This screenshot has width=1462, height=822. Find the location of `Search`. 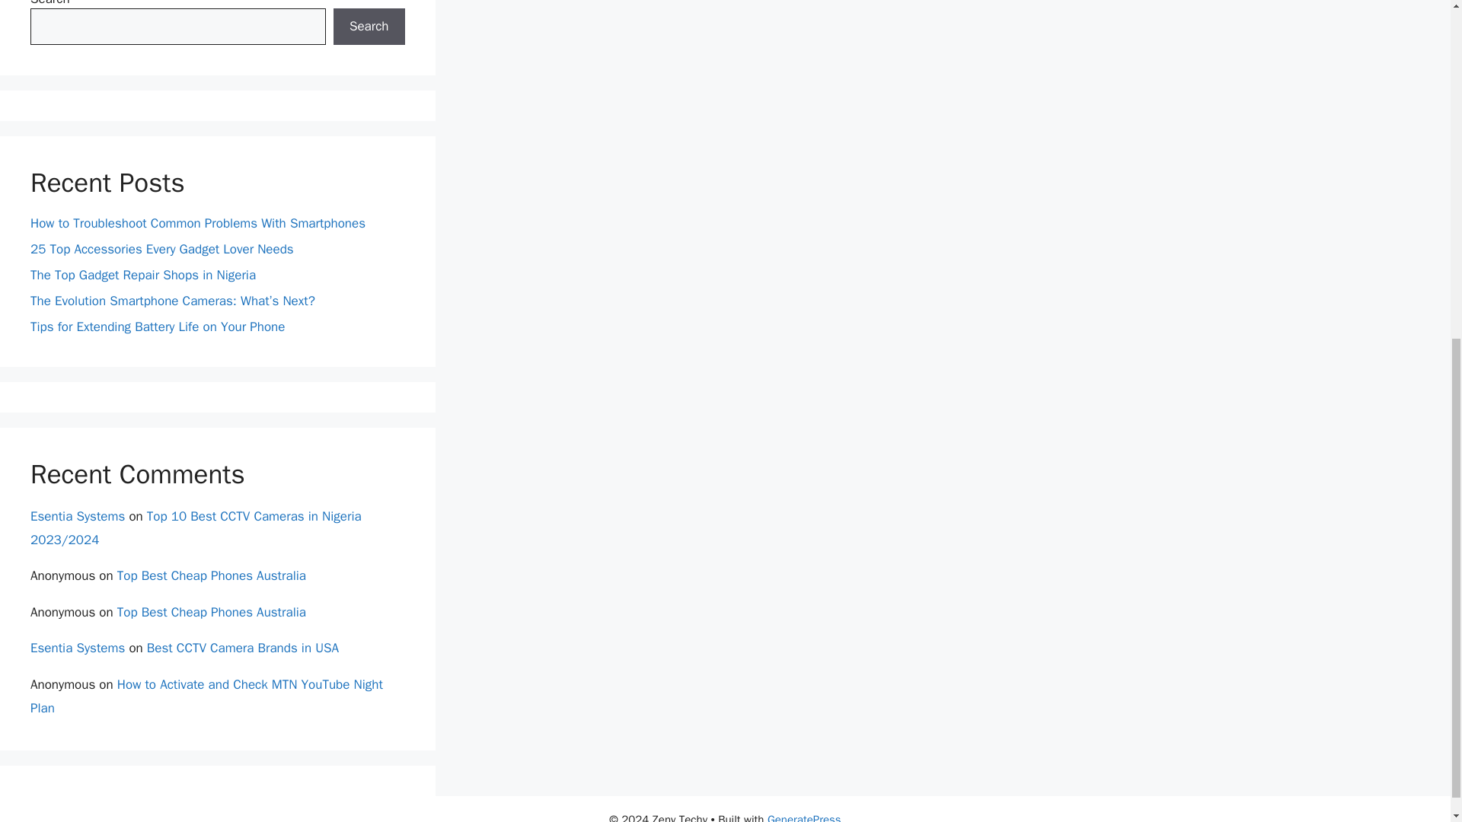

Search is located at coordinates (369, 26).